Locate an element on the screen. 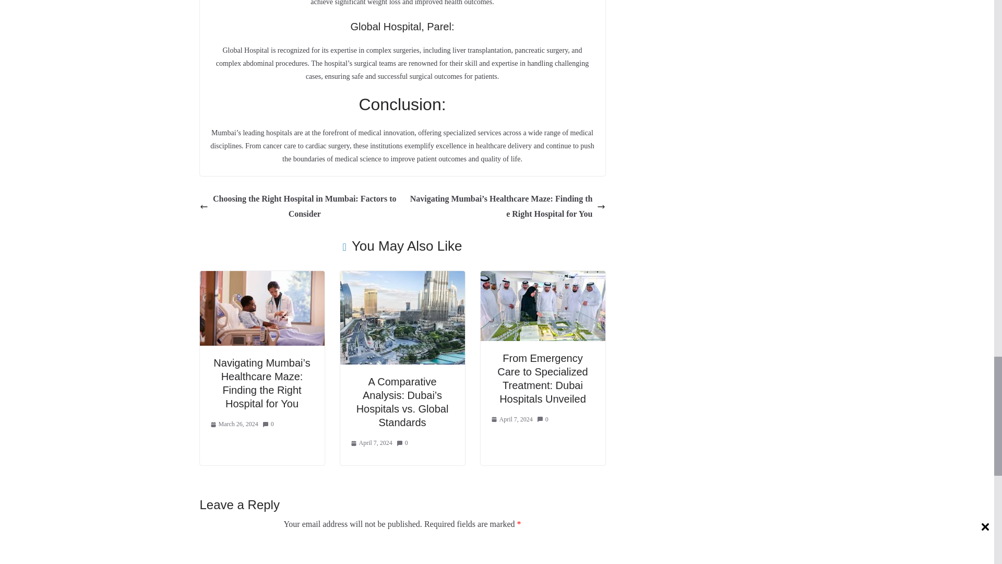 The height and width of the screenshot is (564, 1002). 4:35 am is located at coordinates (511, 420).